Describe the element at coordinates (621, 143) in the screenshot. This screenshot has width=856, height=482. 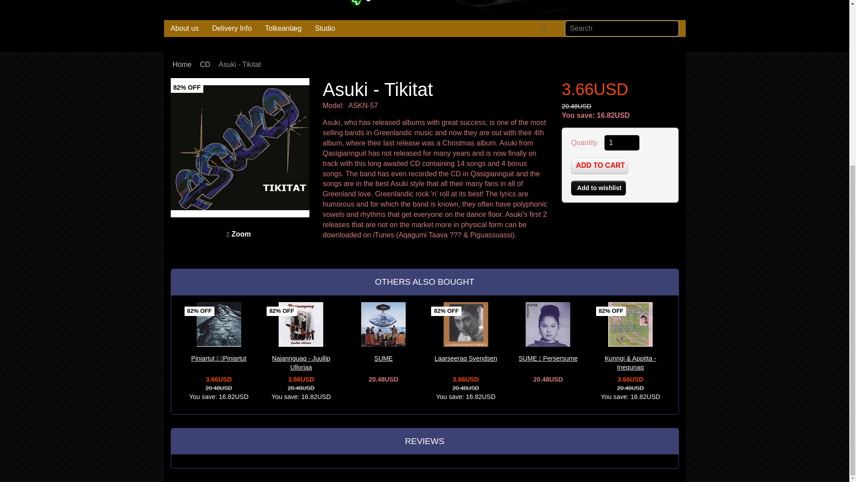
I see `1` at that location.